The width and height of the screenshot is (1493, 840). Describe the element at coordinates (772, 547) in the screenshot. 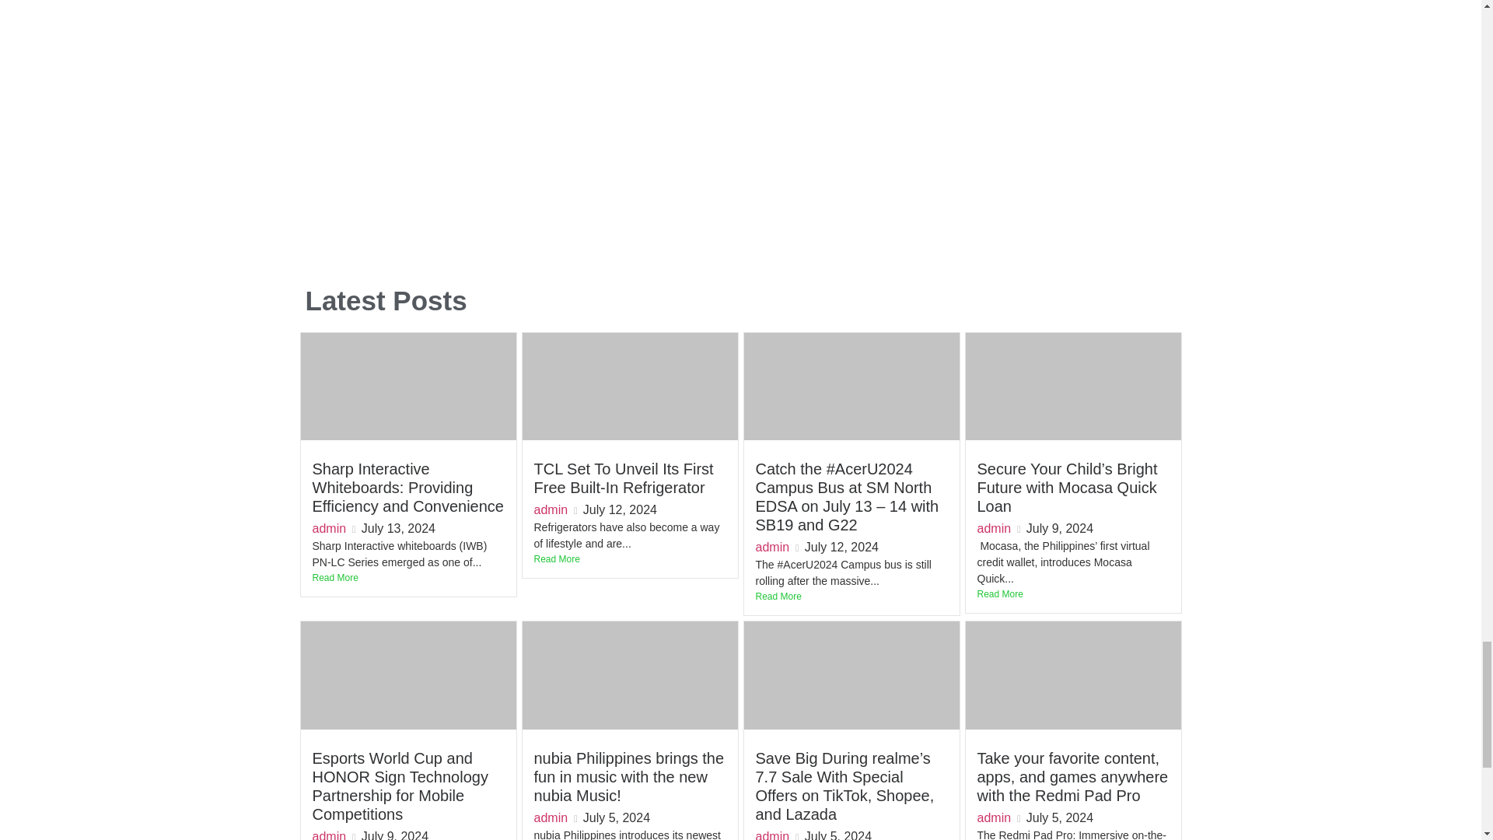

I see `Posts by admin` at that location.